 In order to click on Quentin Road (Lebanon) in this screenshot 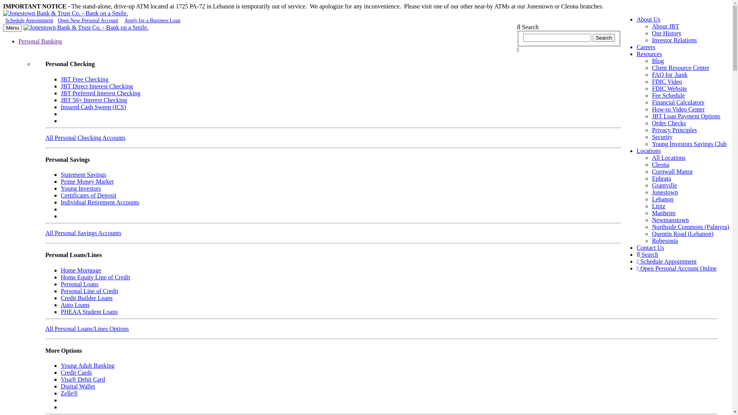, I will do `click(683, 234)`.